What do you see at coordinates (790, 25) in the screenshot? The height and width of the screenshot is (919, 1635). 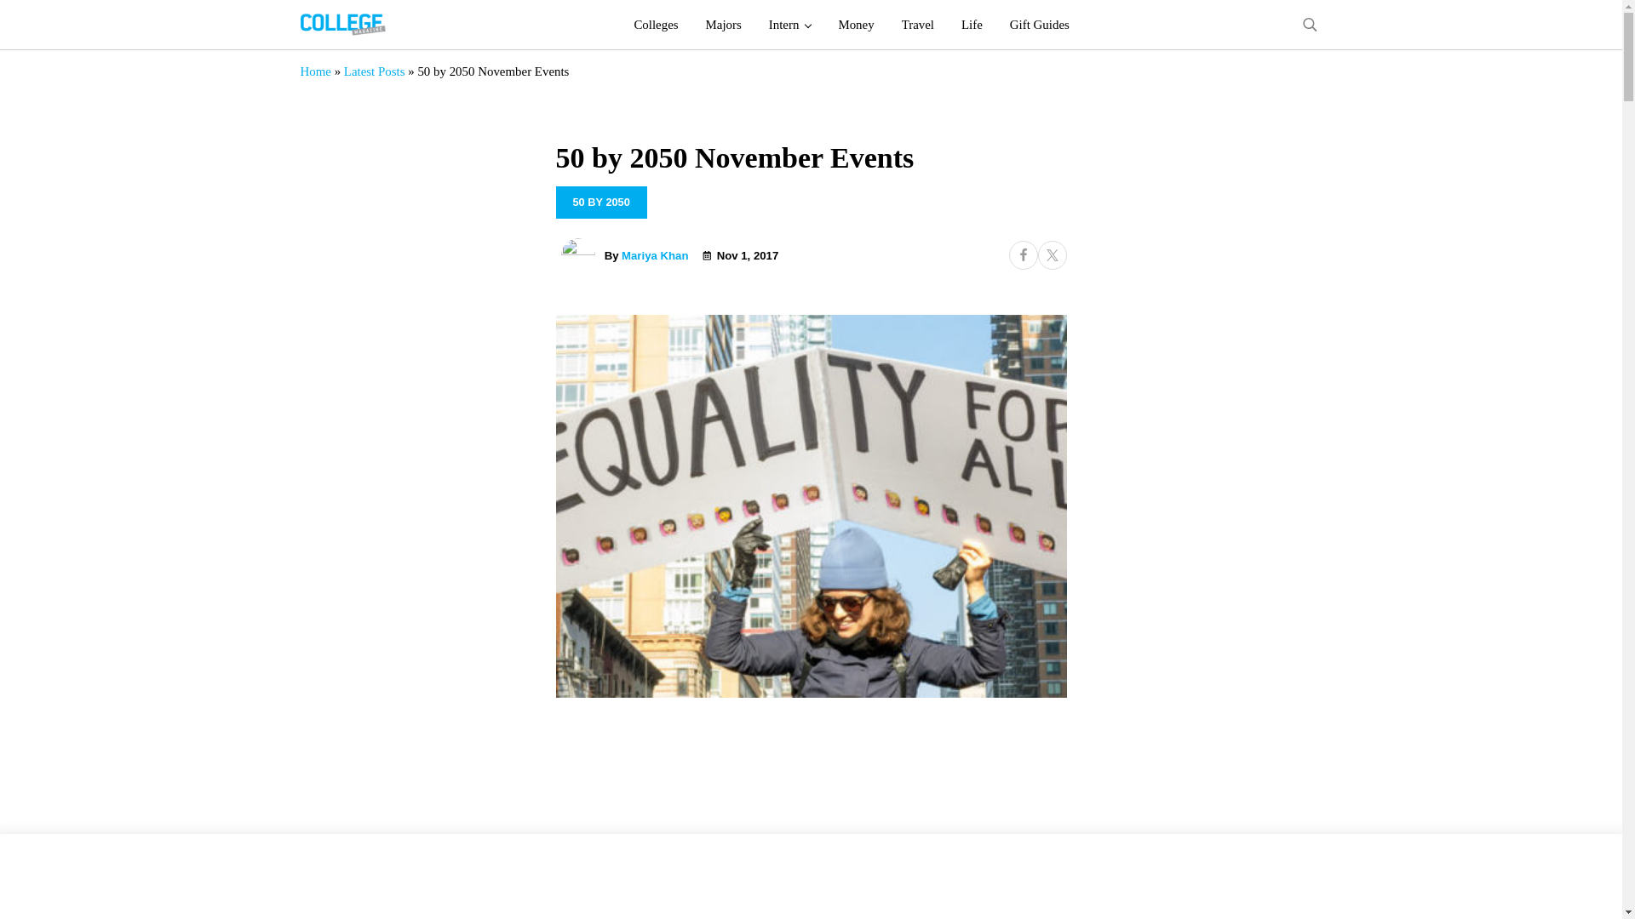 I see `Intern` at bounding box center [790, 25].